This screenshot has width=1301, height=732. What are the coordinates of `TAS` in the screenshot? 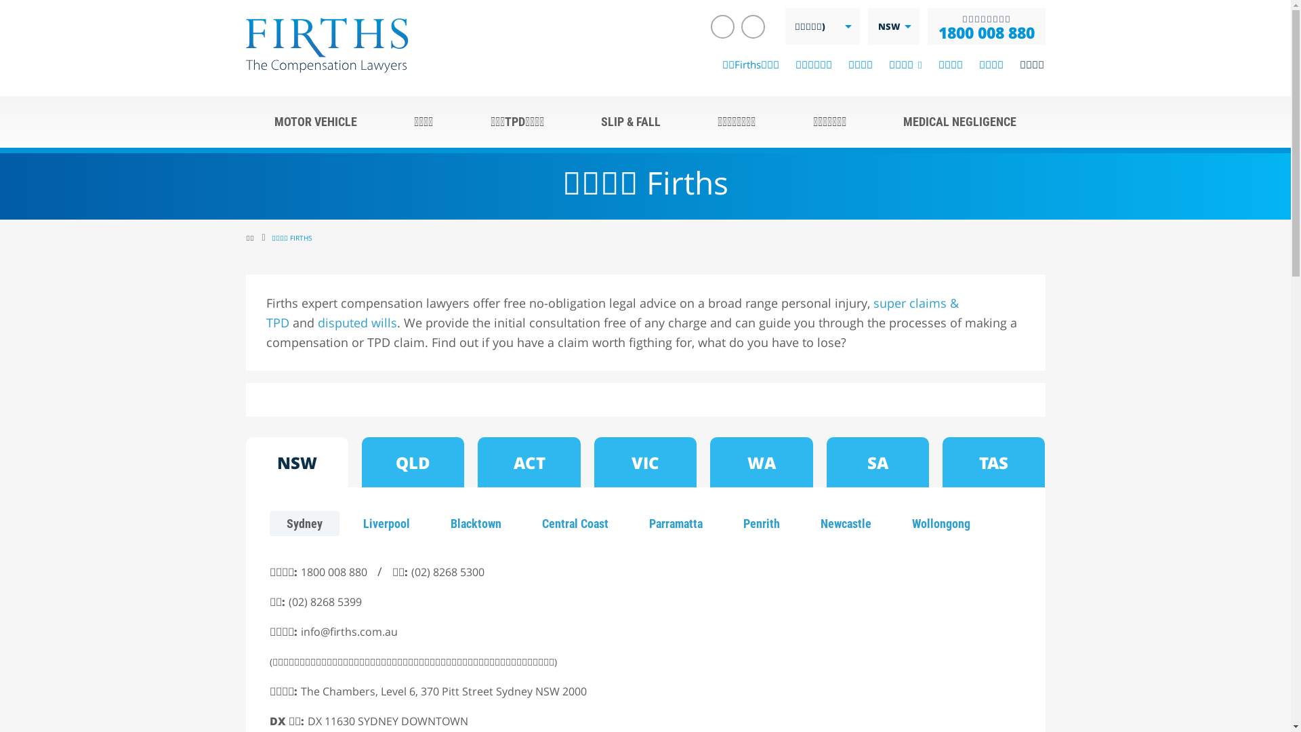 It's located at (993, 462).